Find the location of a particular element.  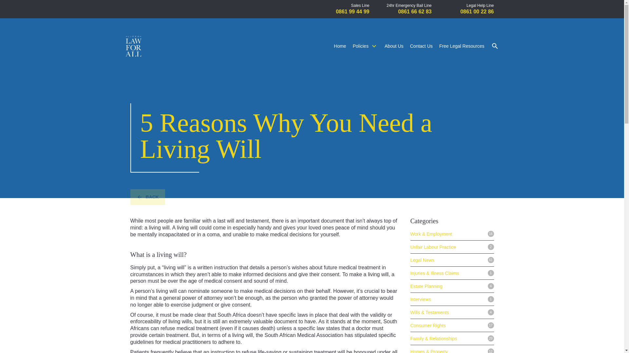

Free Legal Resources is located at coordinates (462, 46).